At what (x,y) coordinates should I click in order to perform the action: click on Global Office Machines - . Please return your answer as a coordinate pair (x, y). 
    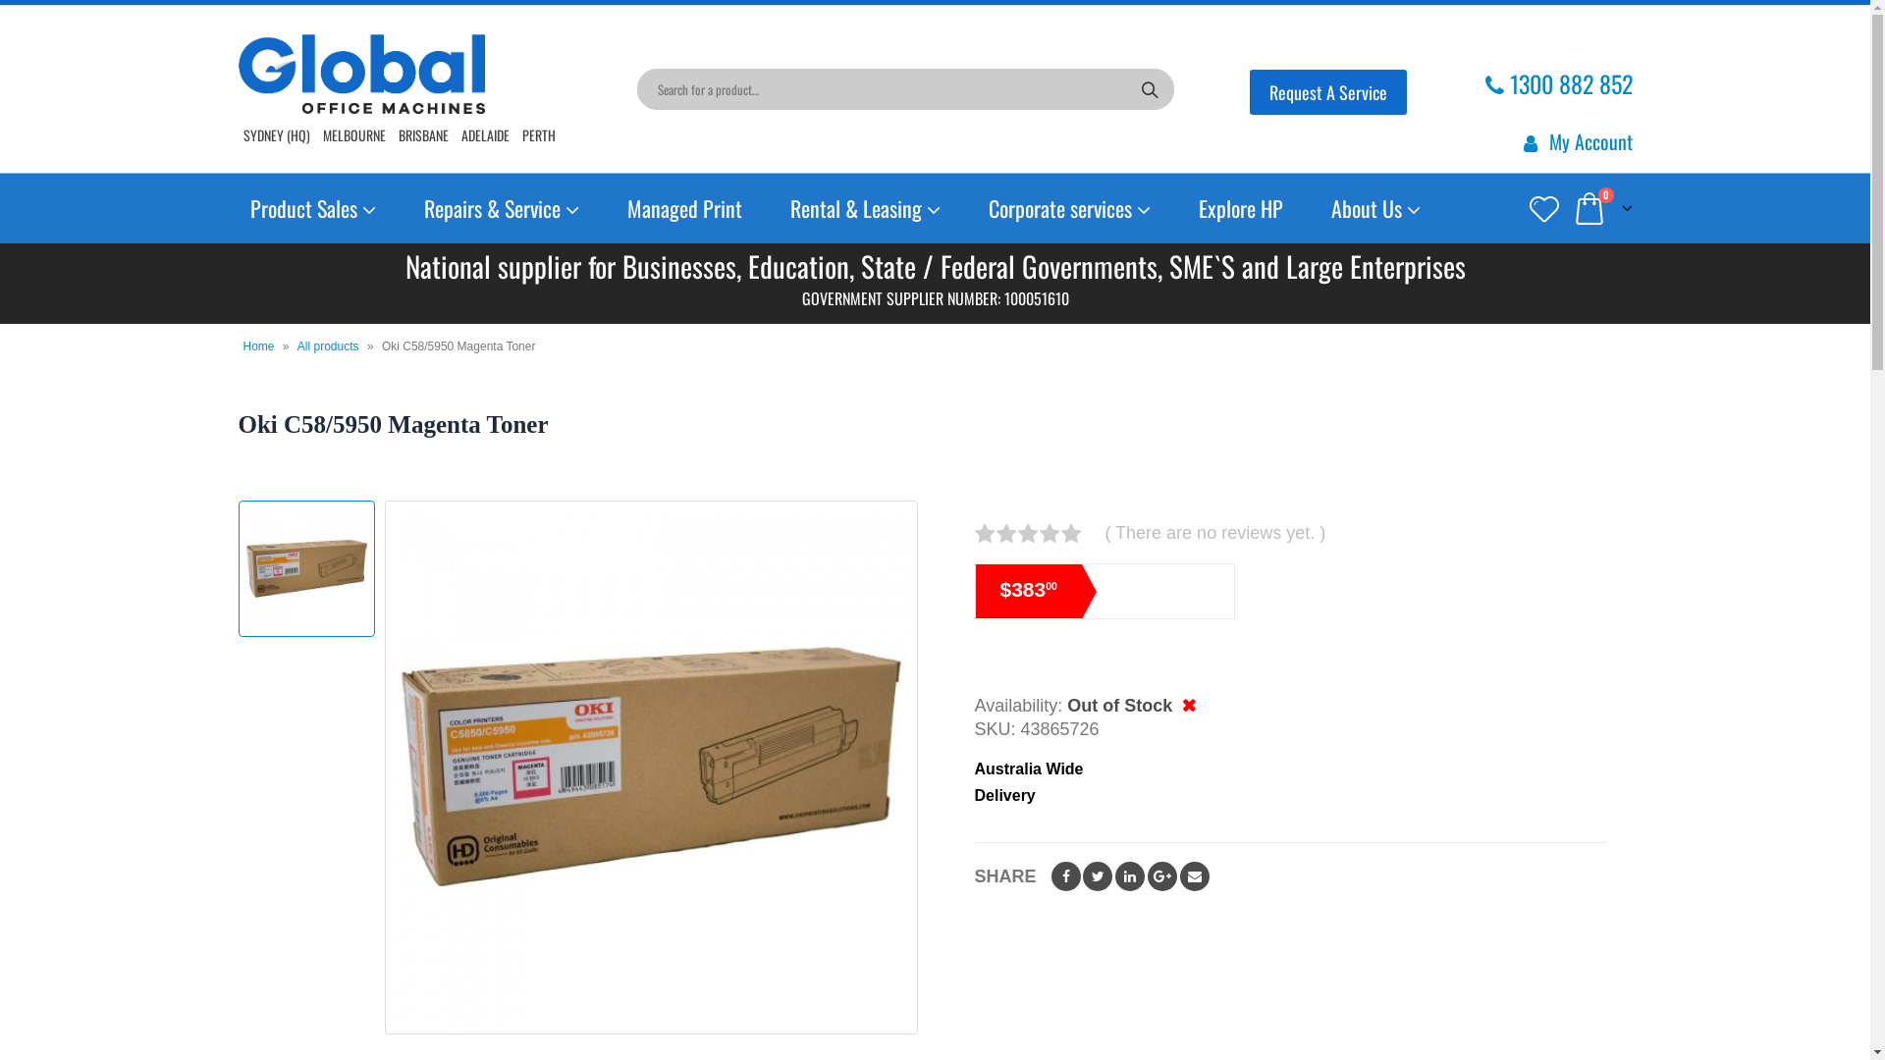
    Looking at the image, I should click on (361, 75).